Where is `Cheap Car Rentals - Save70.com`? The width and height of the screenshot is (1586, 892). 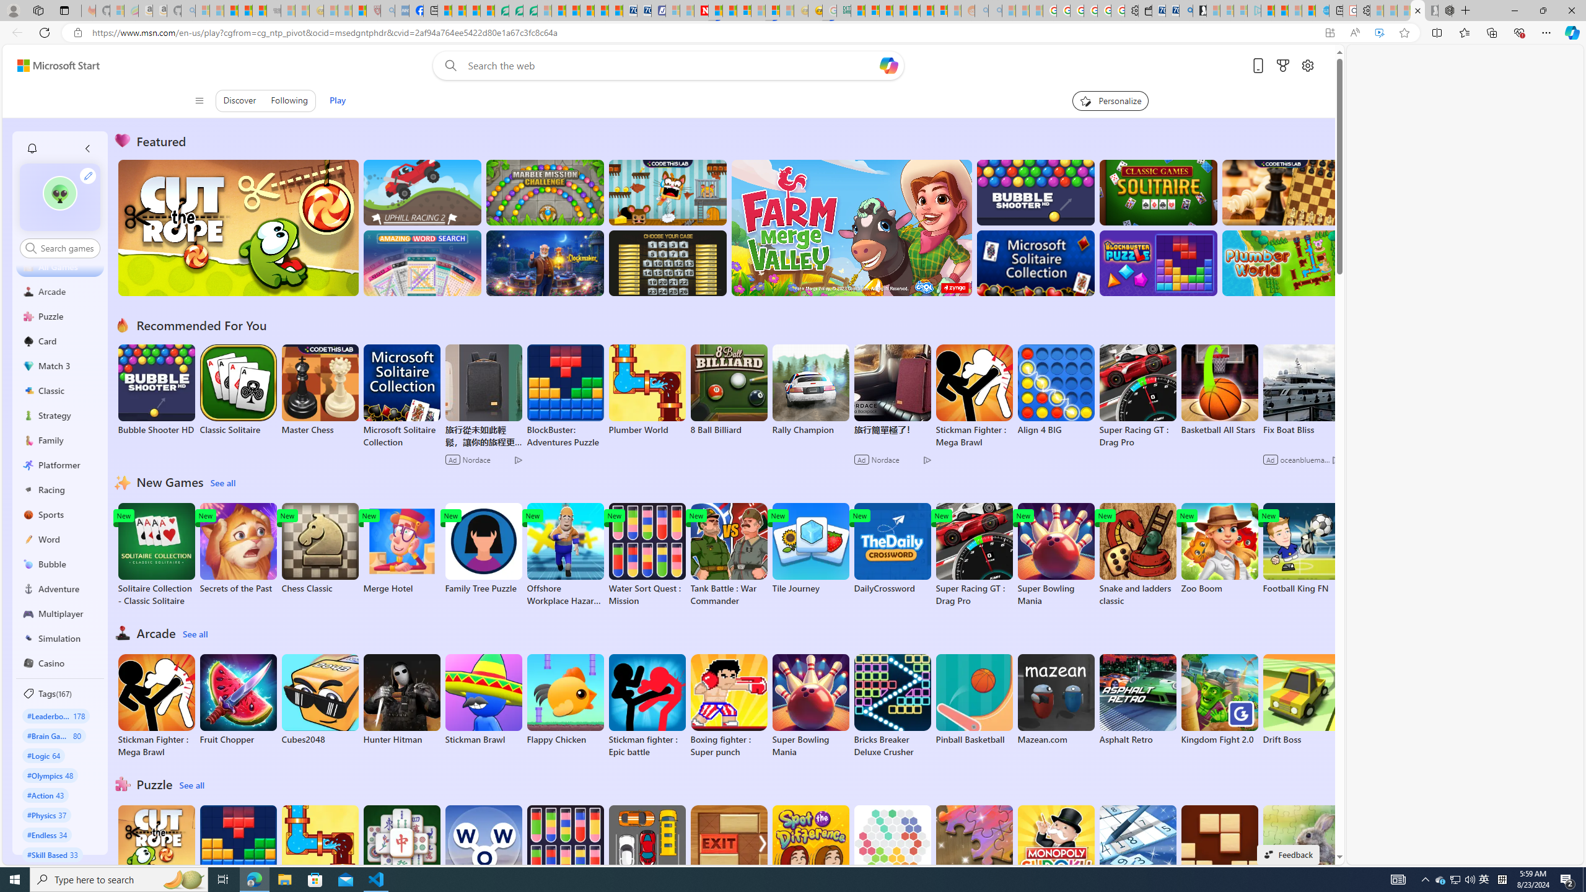 Cheap Car Rentals - Save70.com is located at coordinates (1172, 11).